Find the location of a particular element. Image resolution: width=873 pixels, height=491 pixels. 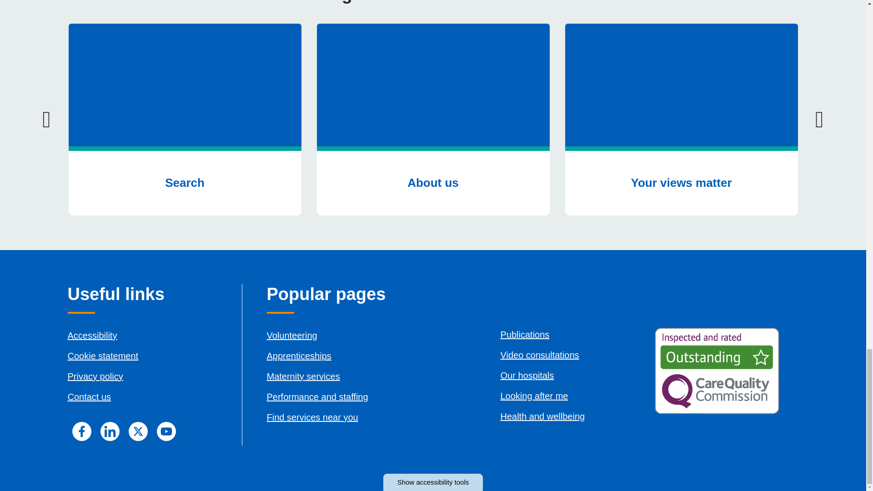

X is located at coordinates (138, 431).